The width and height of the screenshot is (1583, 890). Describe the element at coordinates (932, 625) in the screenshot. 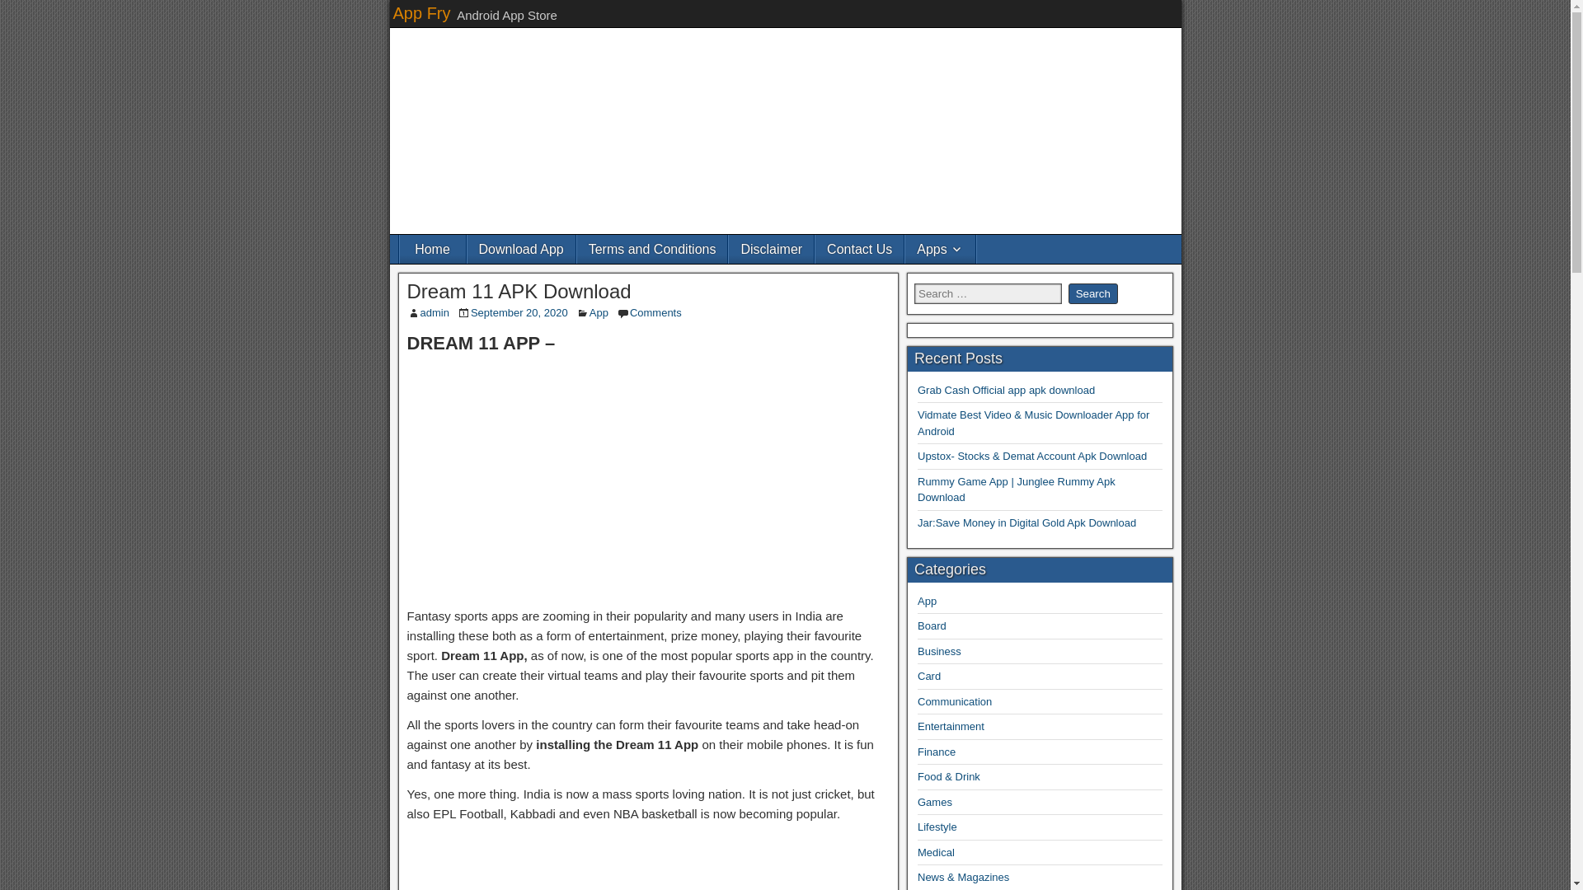

I see `Board` at that location.